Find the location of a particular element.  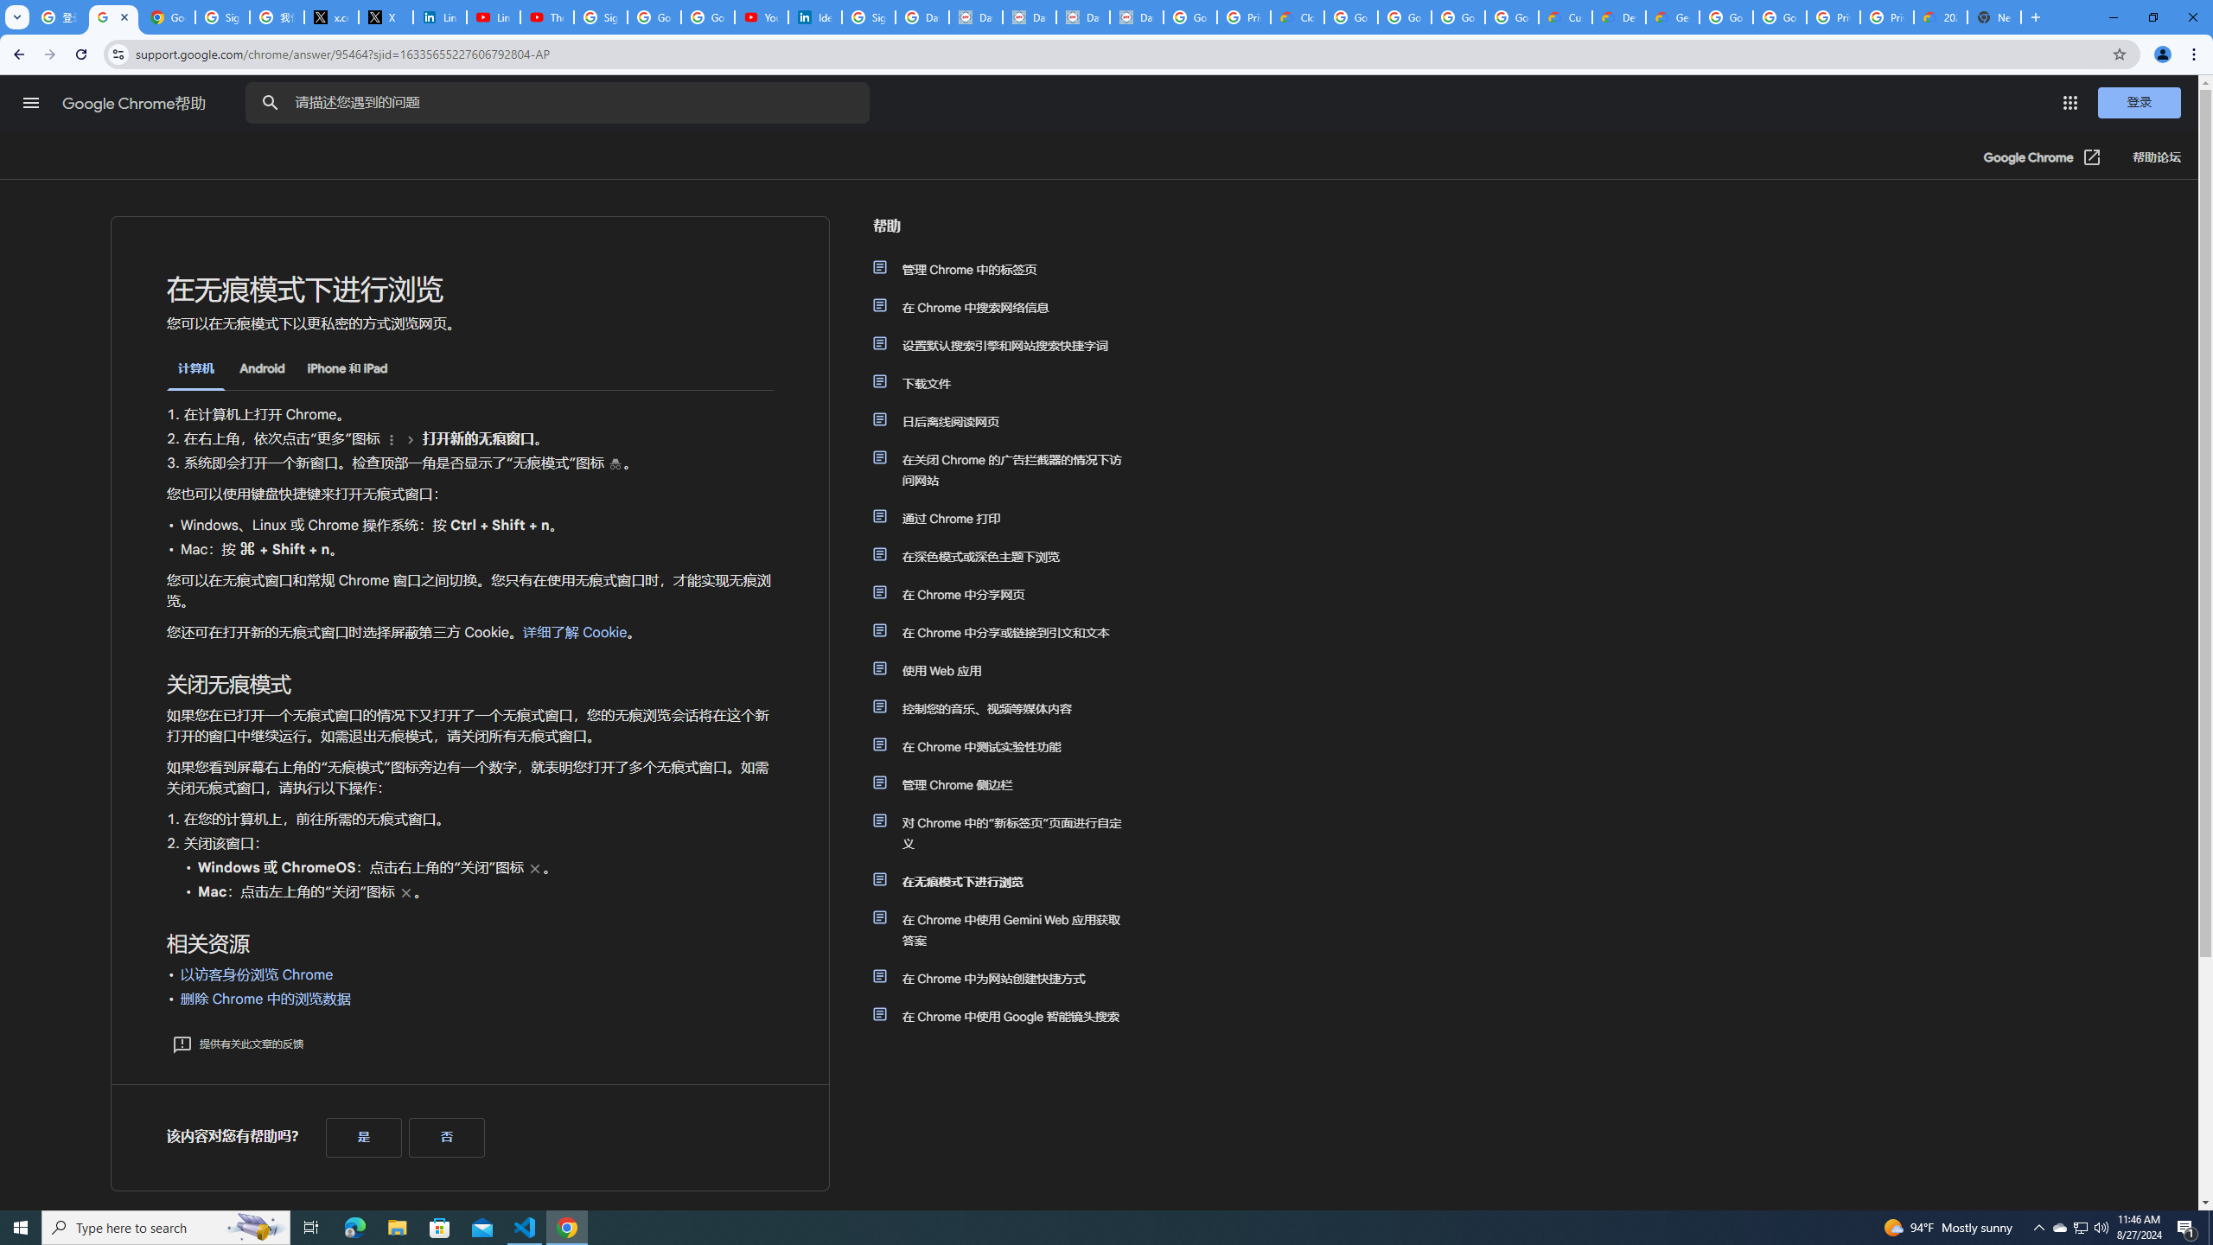

Google Cloud Platform is located at coordinates (1780, 17).